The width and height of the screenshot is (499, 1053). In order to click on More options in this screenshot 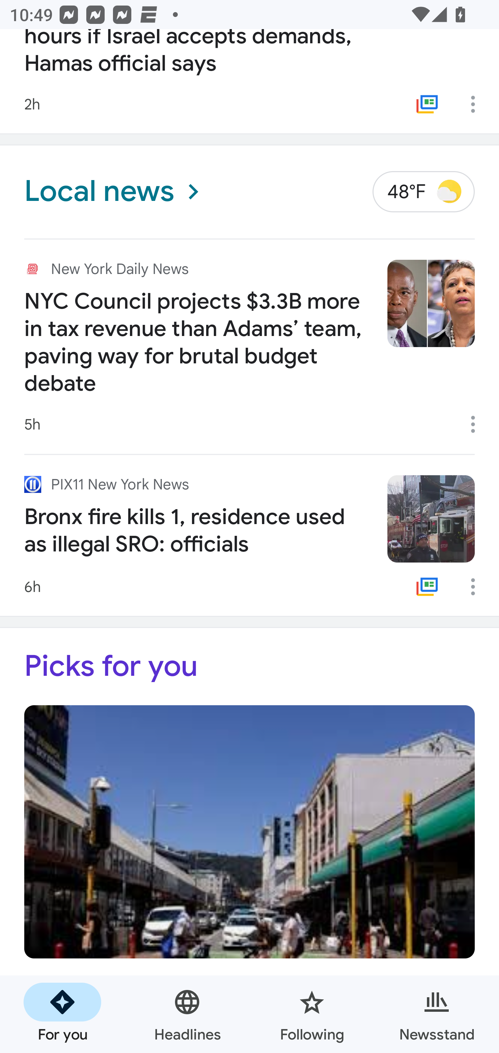, I will do `click(478, 104)`.